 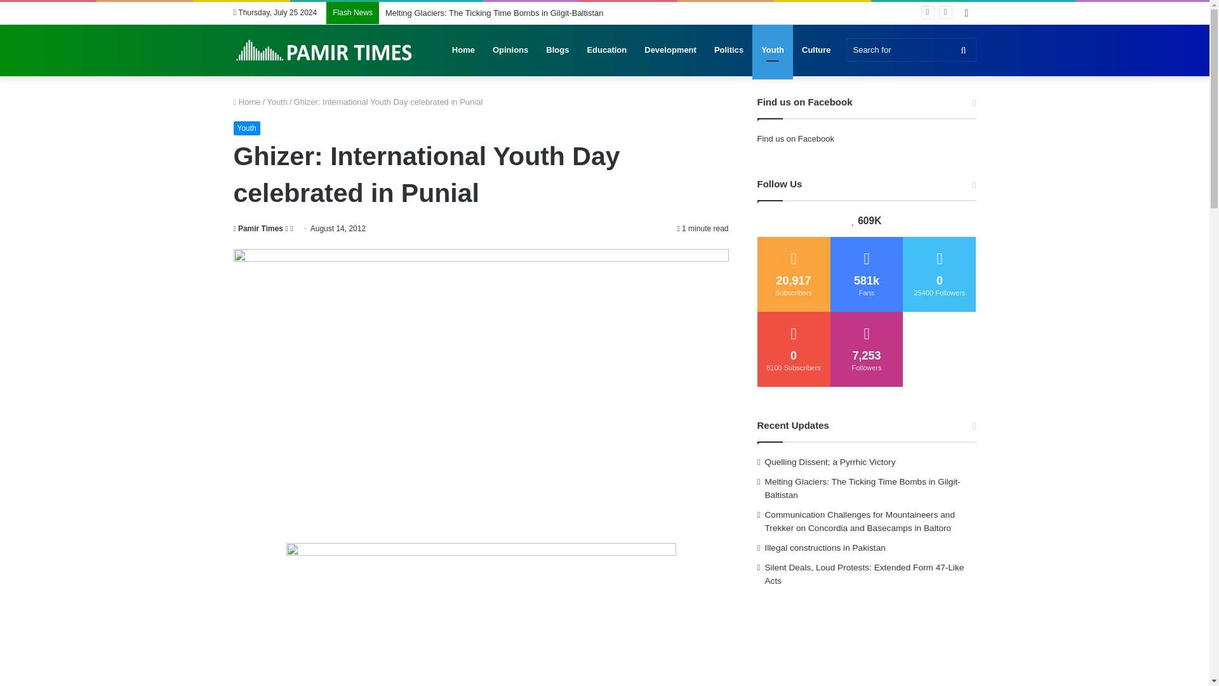 What do you see at coordinates (480, 615) in the screenshot?
I see `MPYA` at bounding box center [480, 615].